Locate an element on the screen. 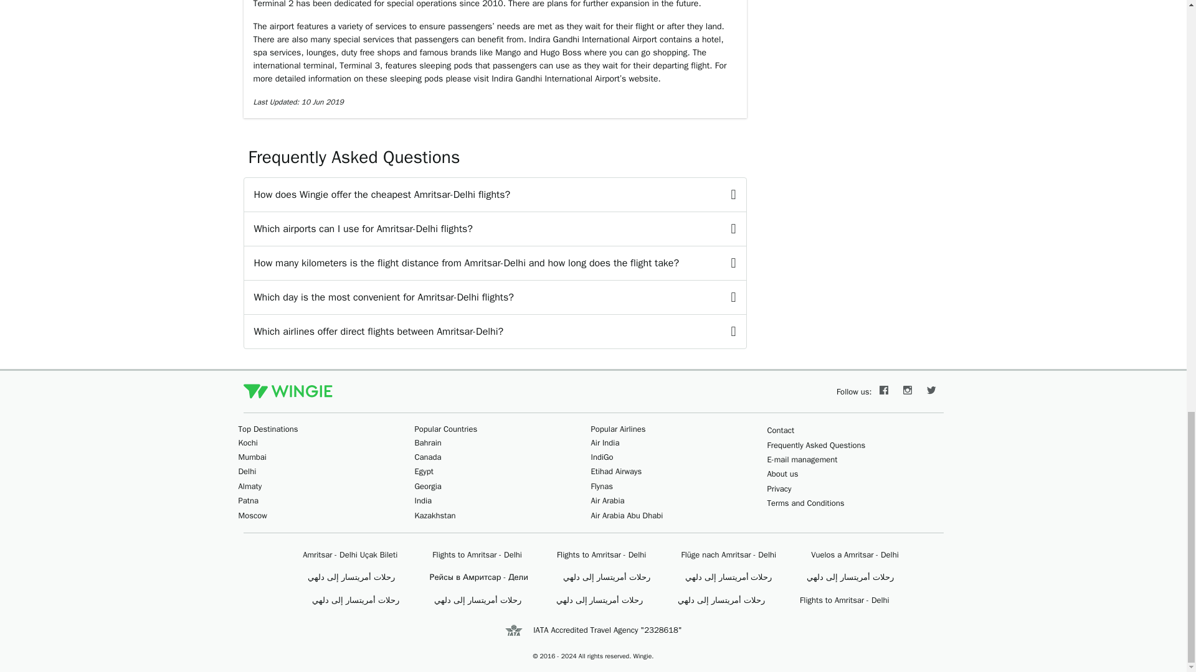 The height and width of the screenshot is (672, 1196). Facebook is located at coordinates (883, 392).